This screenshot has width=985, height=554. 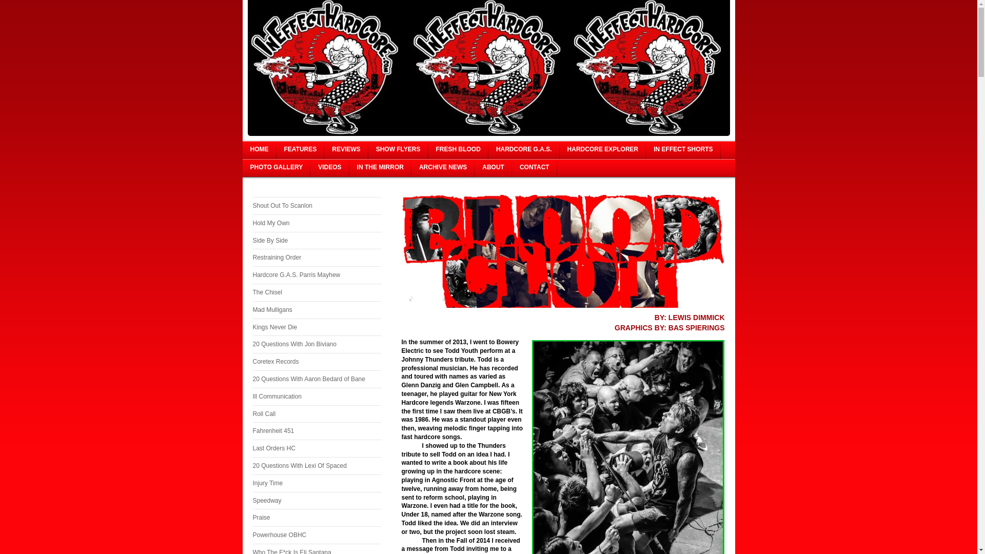 What do you see at coordinates (316, 518) in the screenshot?
I see `Praise` at bounding box center [316, 518].